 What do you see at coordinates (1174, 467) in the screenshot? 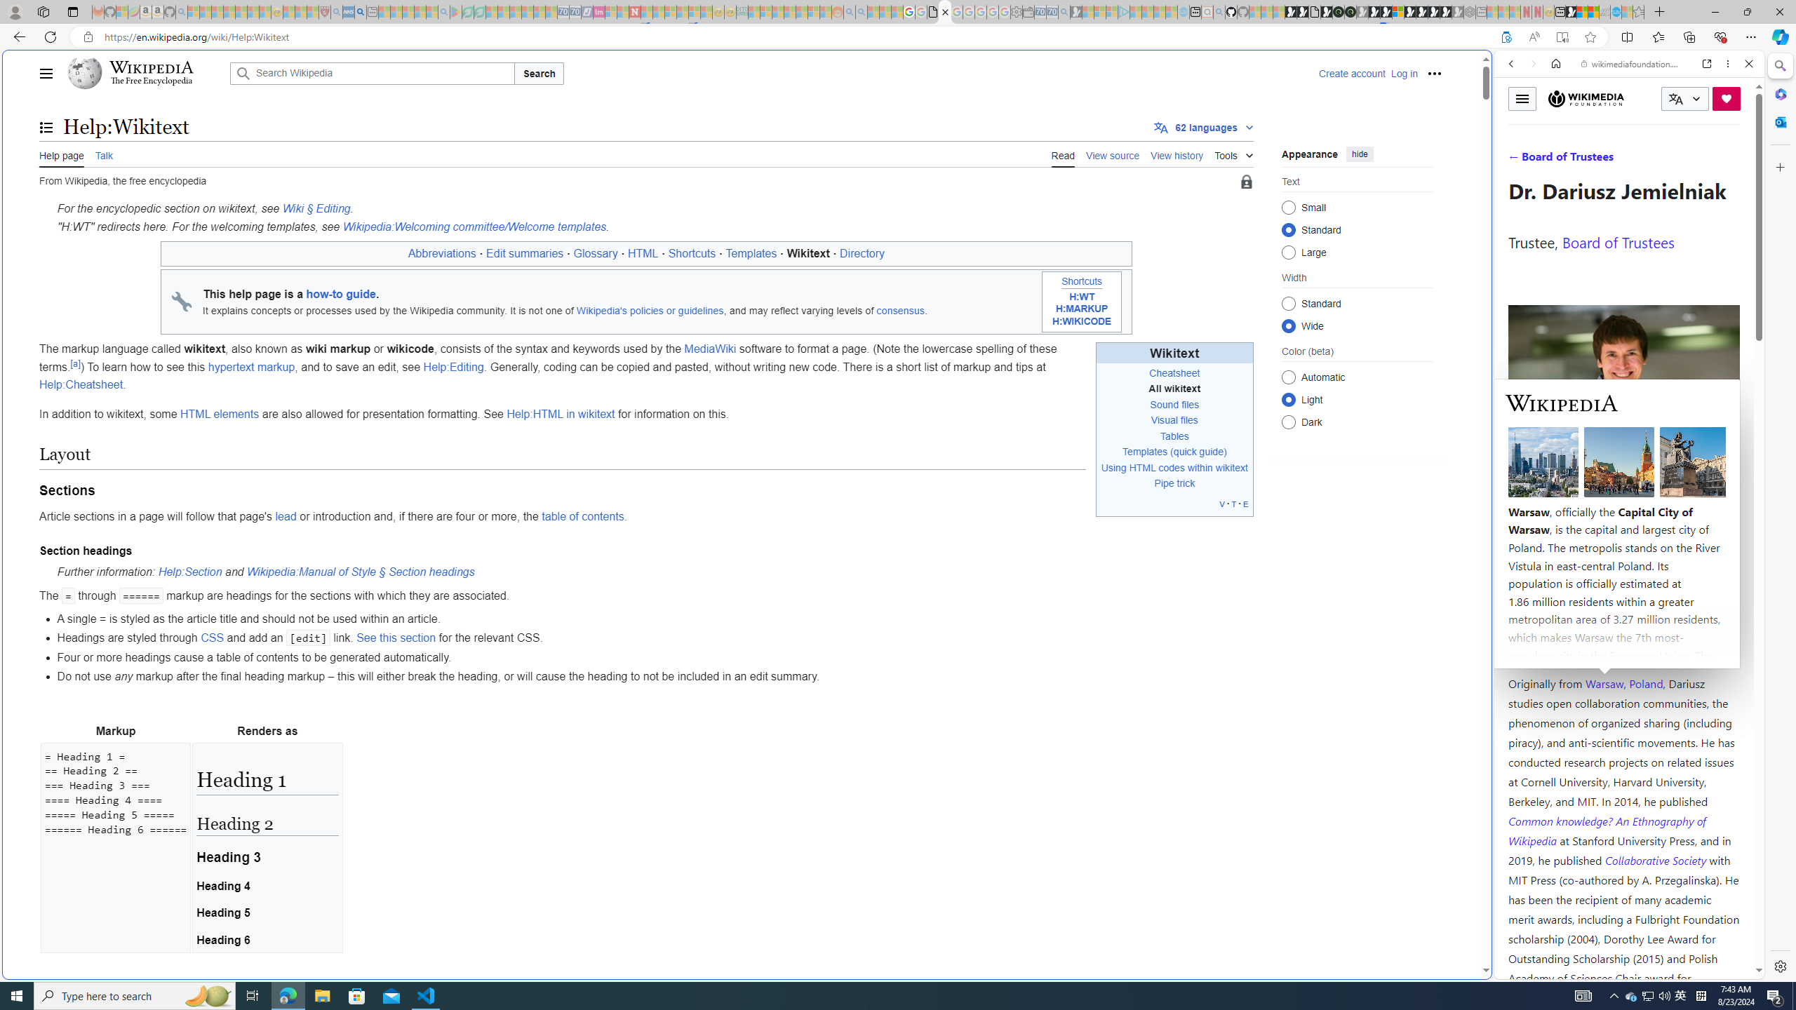
I see `Using HTML codes within wikitext` at bounding box center [1174, 467].